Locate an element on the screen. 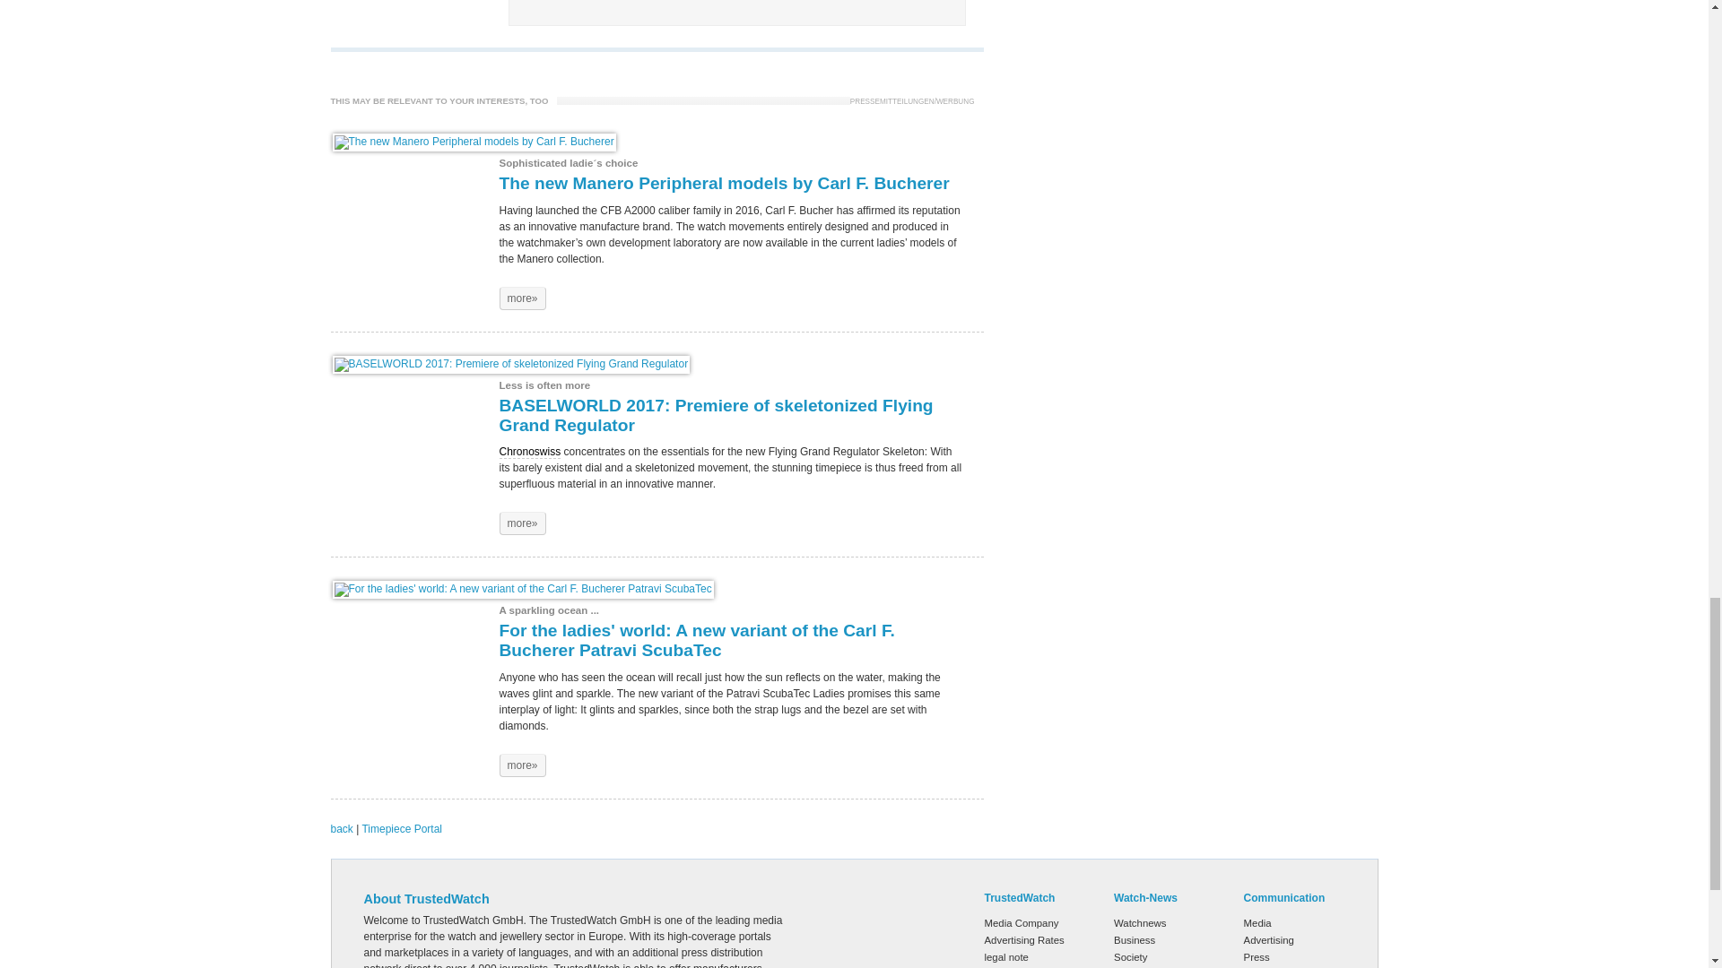 The image size is (1722, 968). The new Manero Peripheral models by Carl F. Bucherer  is located at coordinates (474, 142).